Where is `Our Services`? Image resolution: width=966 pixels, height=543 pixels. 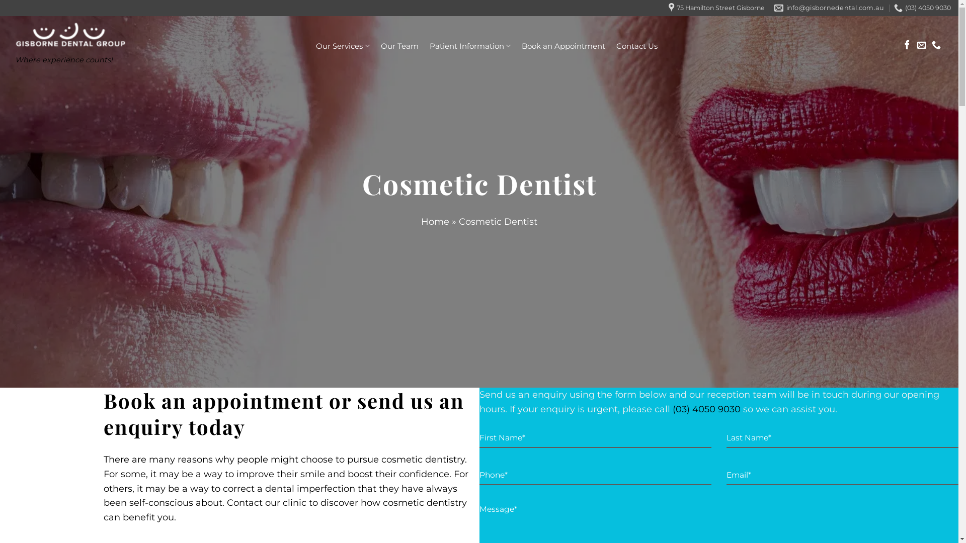
Our Services is located at coordinates (343, 46).